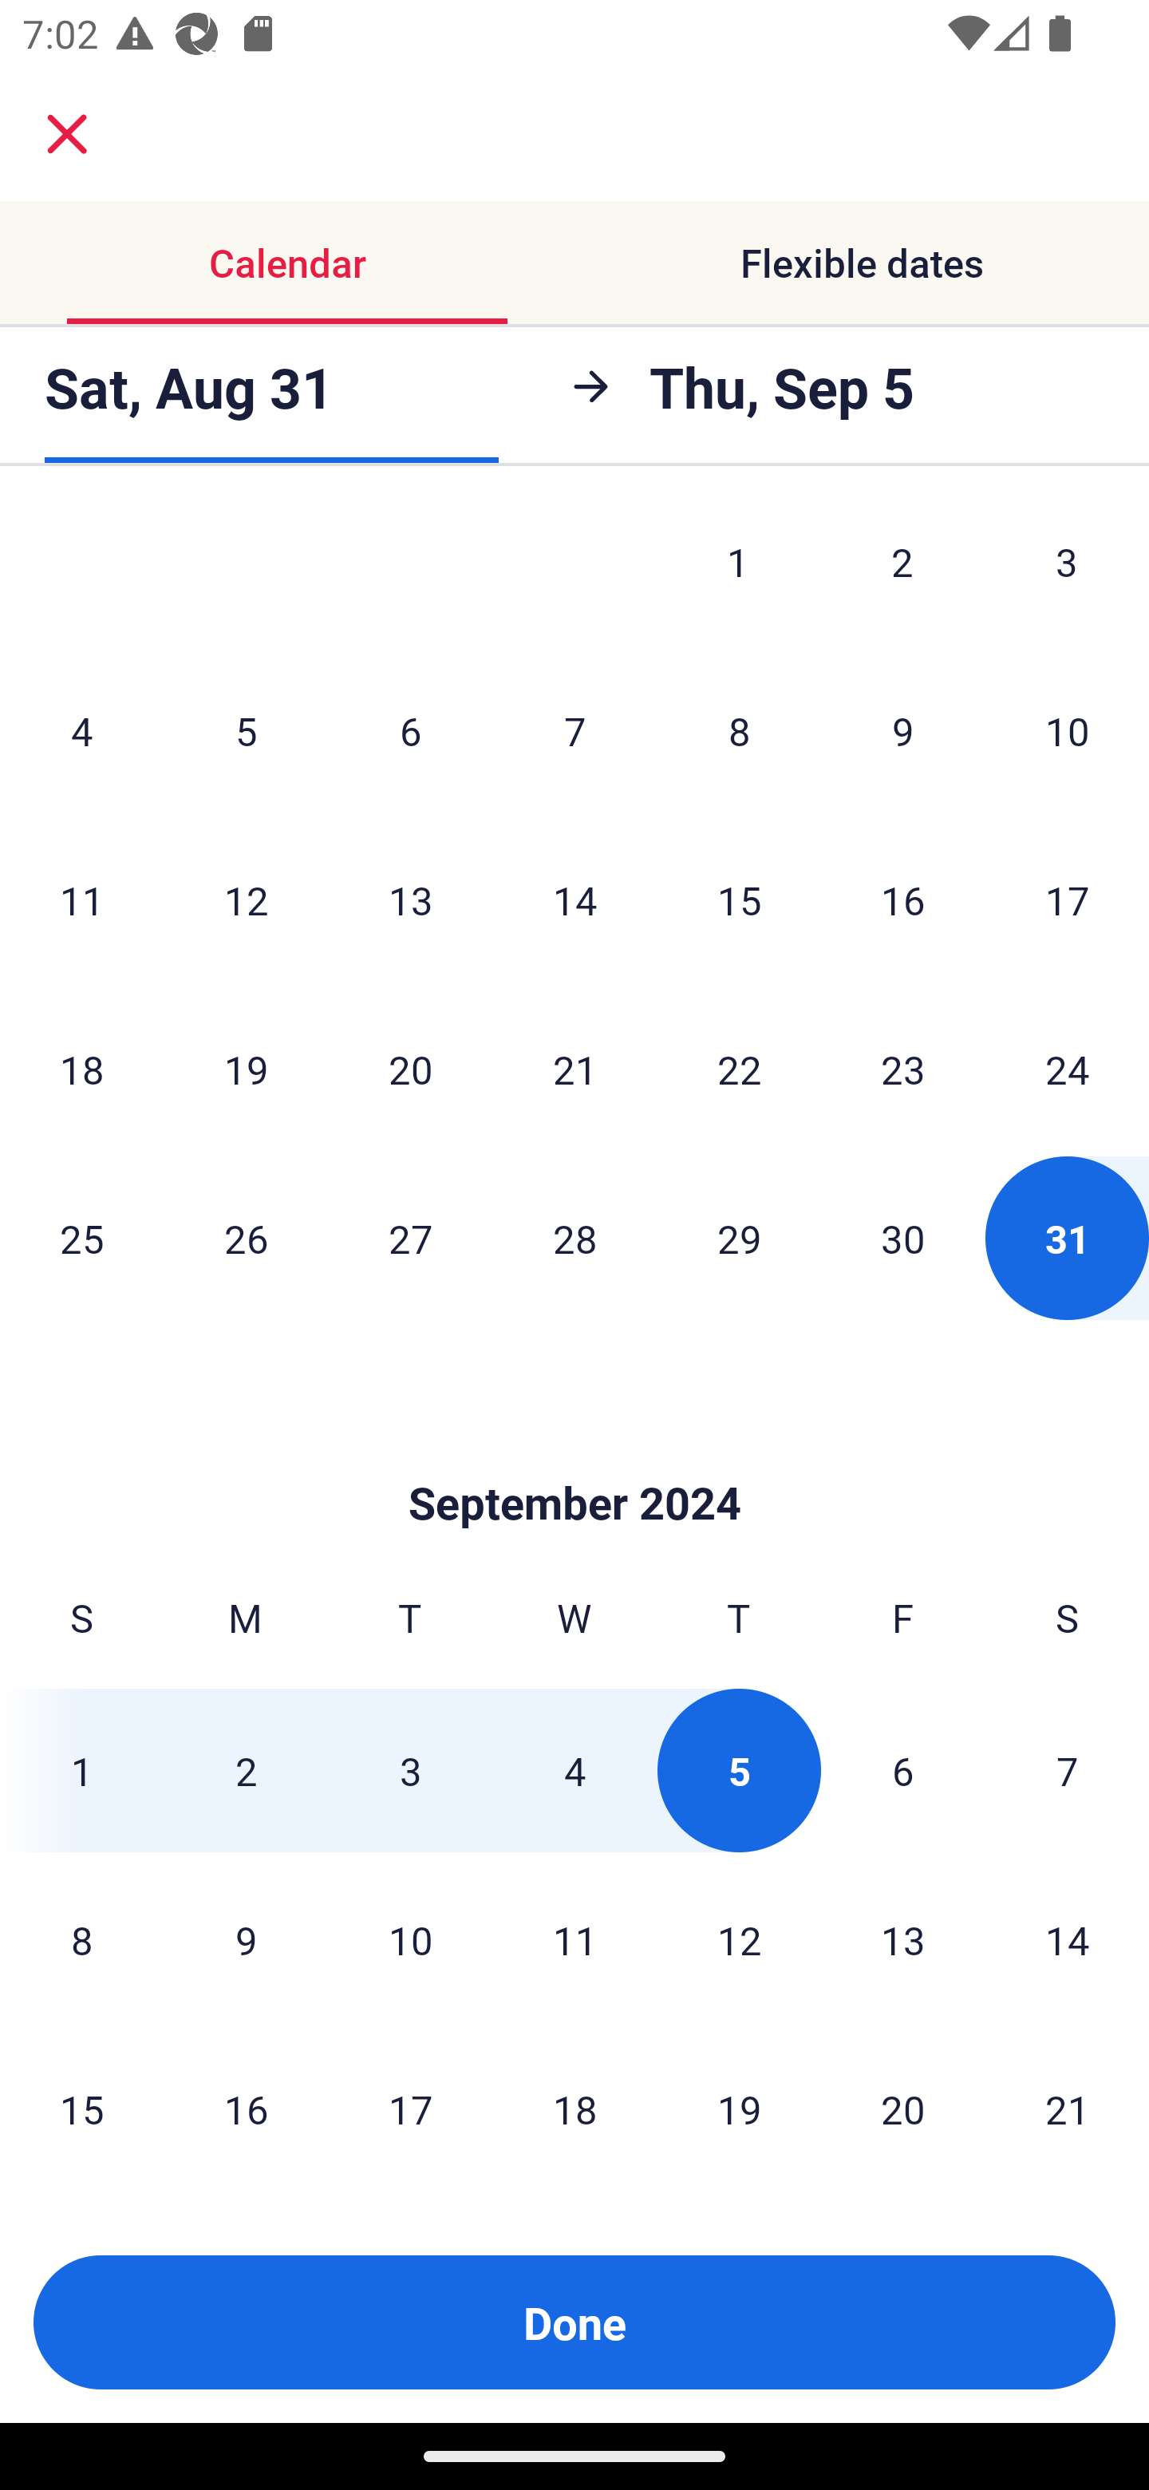 The width and height of the screenshot is (1149, 2490). What do you see at coordinates (1068, 1939) in the screenshot?
I see `14 Saturday, September 14, 2024` at bounding box center [1068, 1939].